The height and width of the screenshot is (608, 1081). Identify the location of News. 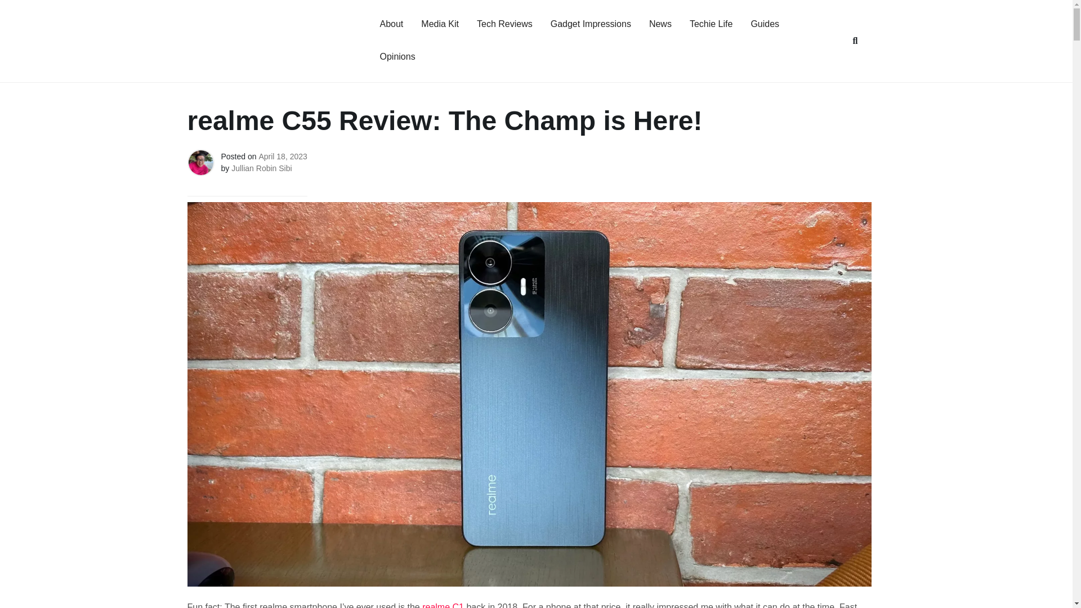
(660, 25).